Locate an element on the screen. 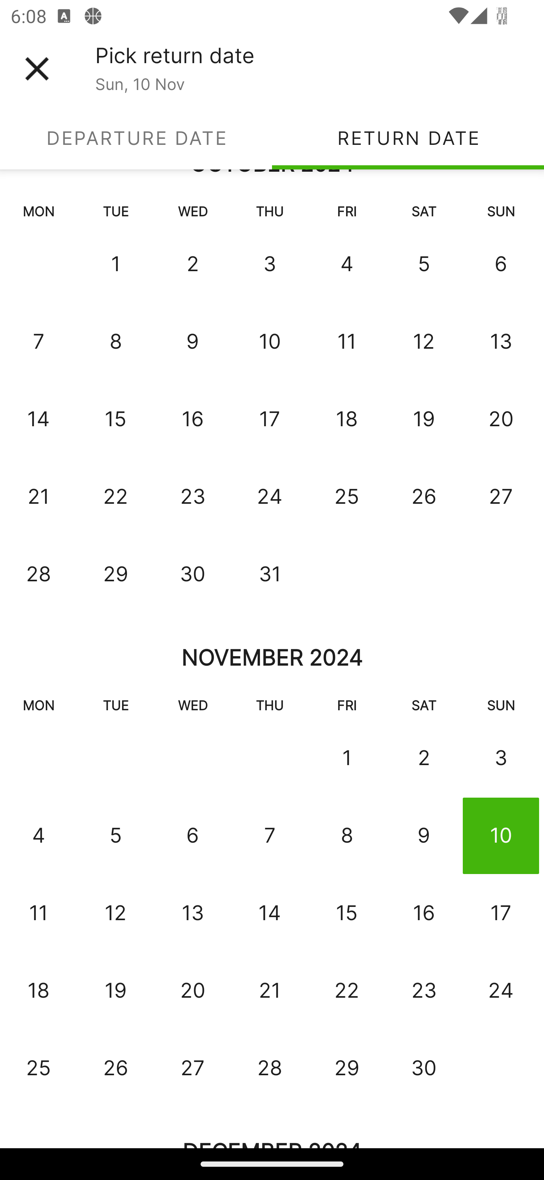 This screenshot has height=1180, width=544. Departure Date DEPARTURE DATE is located at coordinates (136, 138).